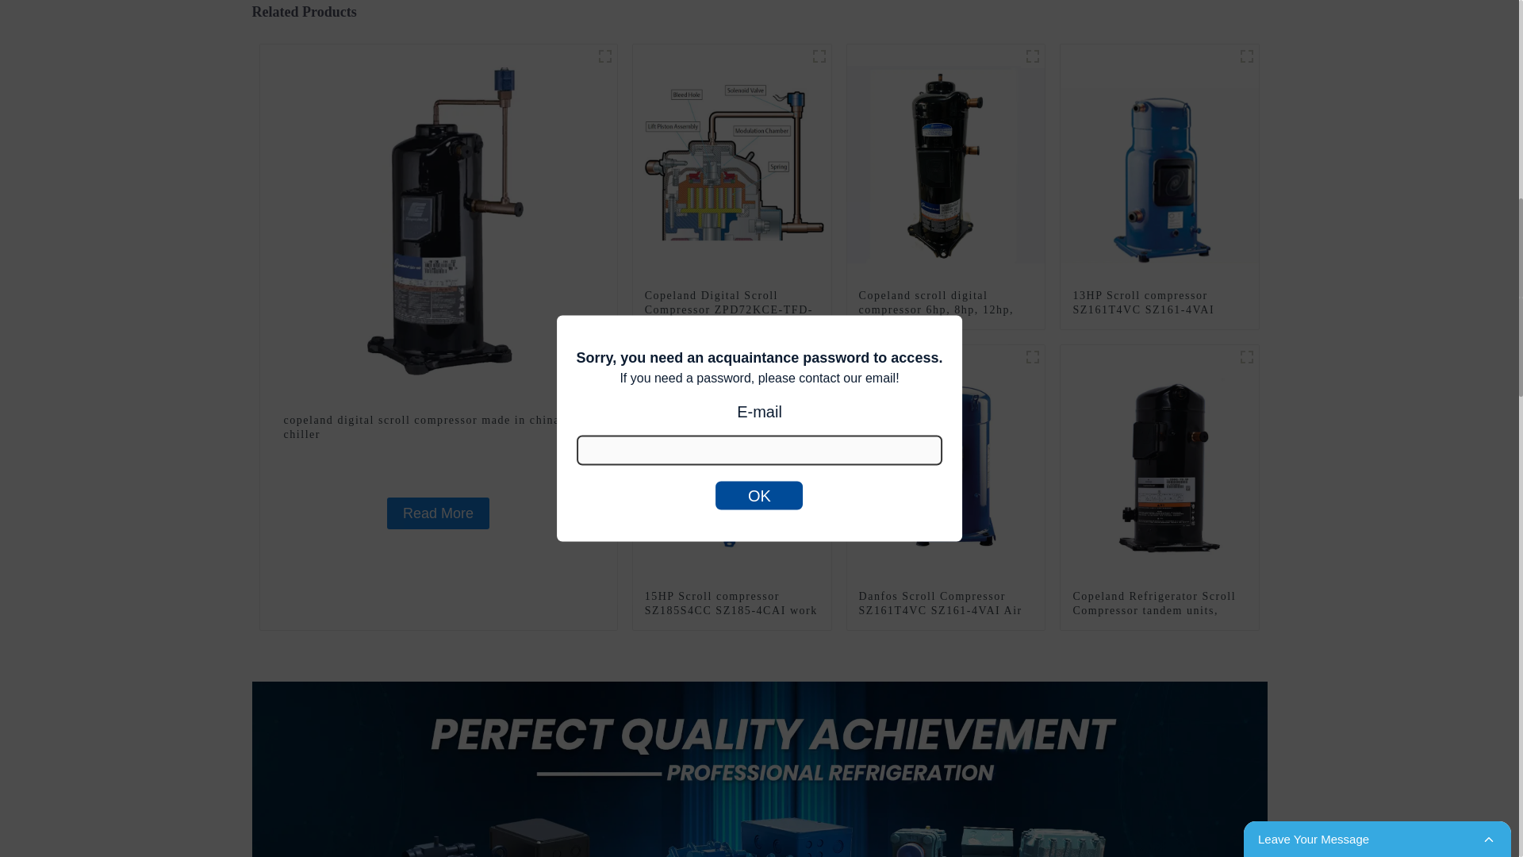 The height and width of the screenshot is (857, 1523). I want to click on Read More, so click(438, 513).